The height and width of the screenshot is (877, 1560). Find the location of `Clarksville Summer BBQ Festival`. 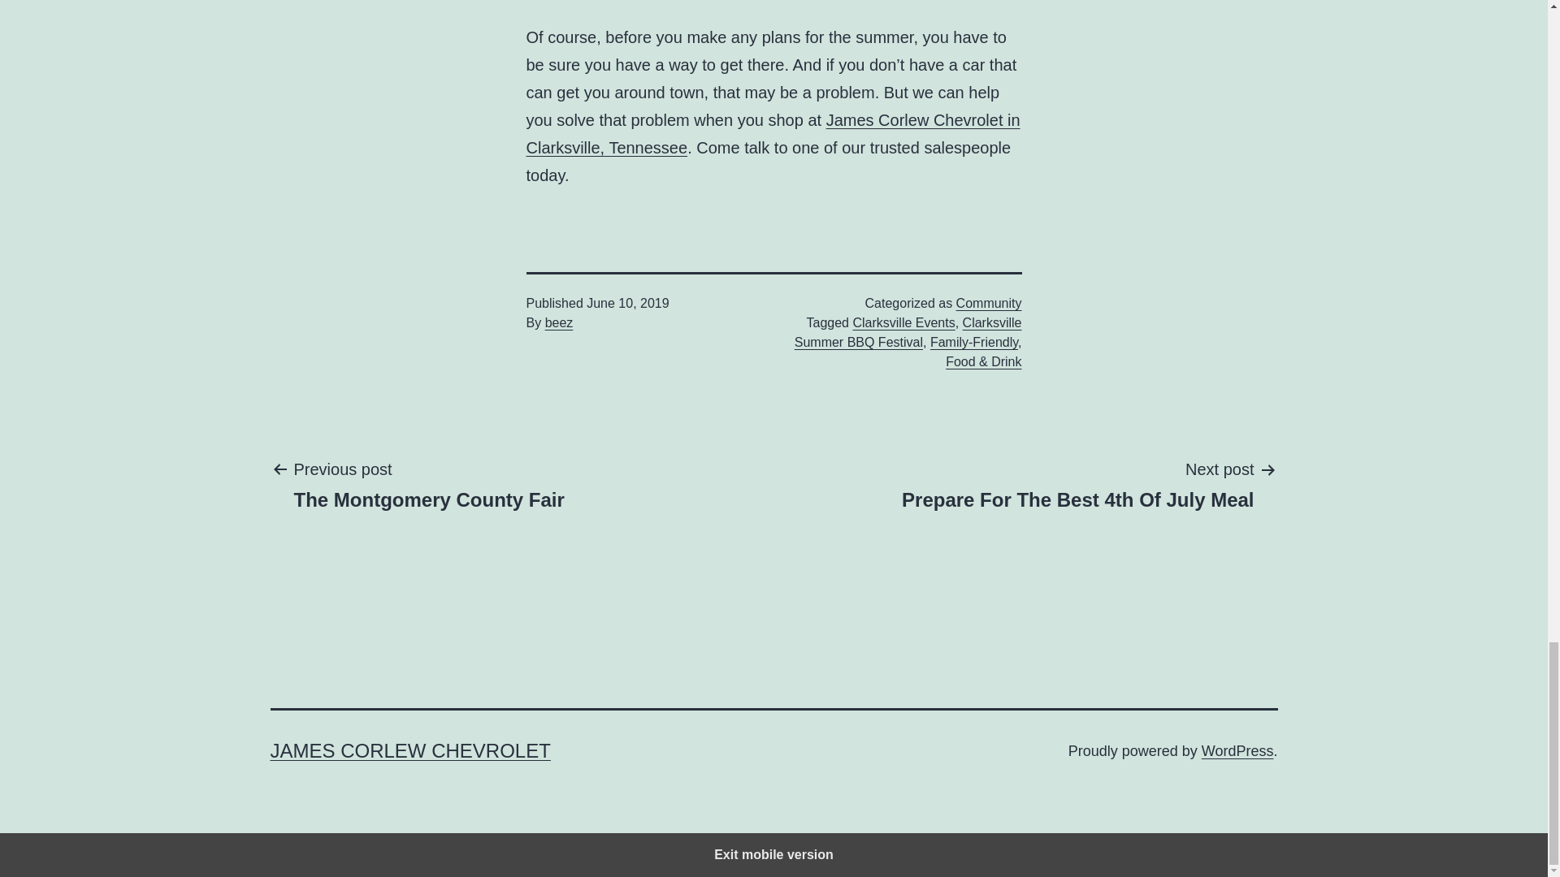

Clarksville Summer BBQ Festival is located at coordinates (1077, 483).